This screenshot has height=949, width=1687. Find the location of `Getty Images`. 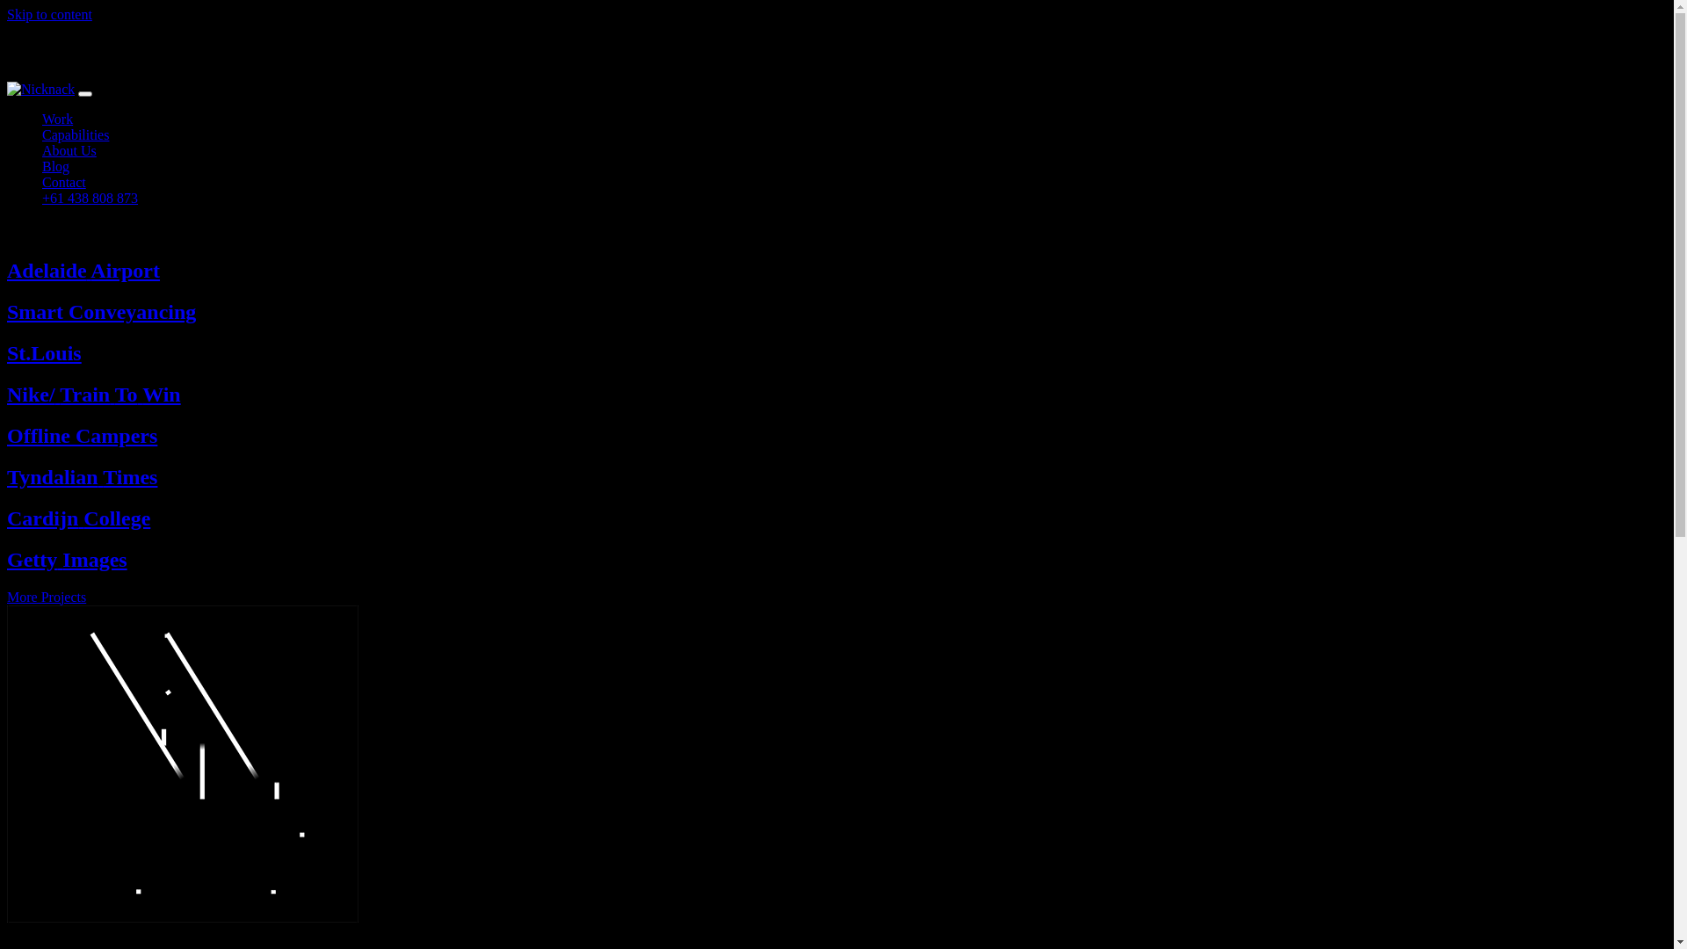

Getty Images is located at coordinates (67, 559).